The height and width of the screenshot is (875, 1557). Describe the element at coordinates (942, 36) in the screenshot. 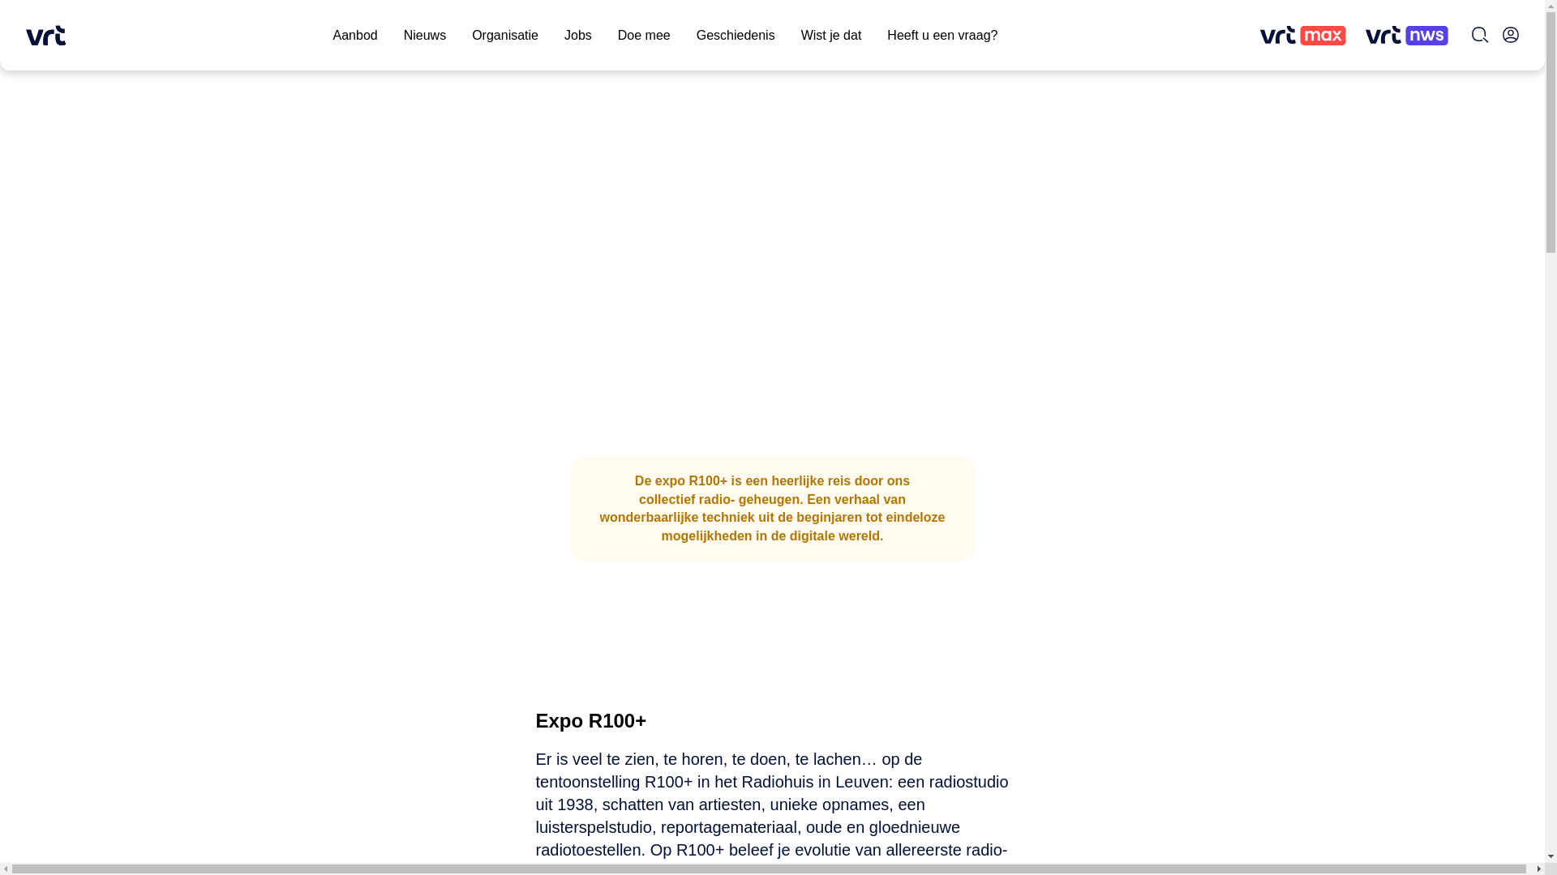

I see `Heeft u een vraag?` at that location.